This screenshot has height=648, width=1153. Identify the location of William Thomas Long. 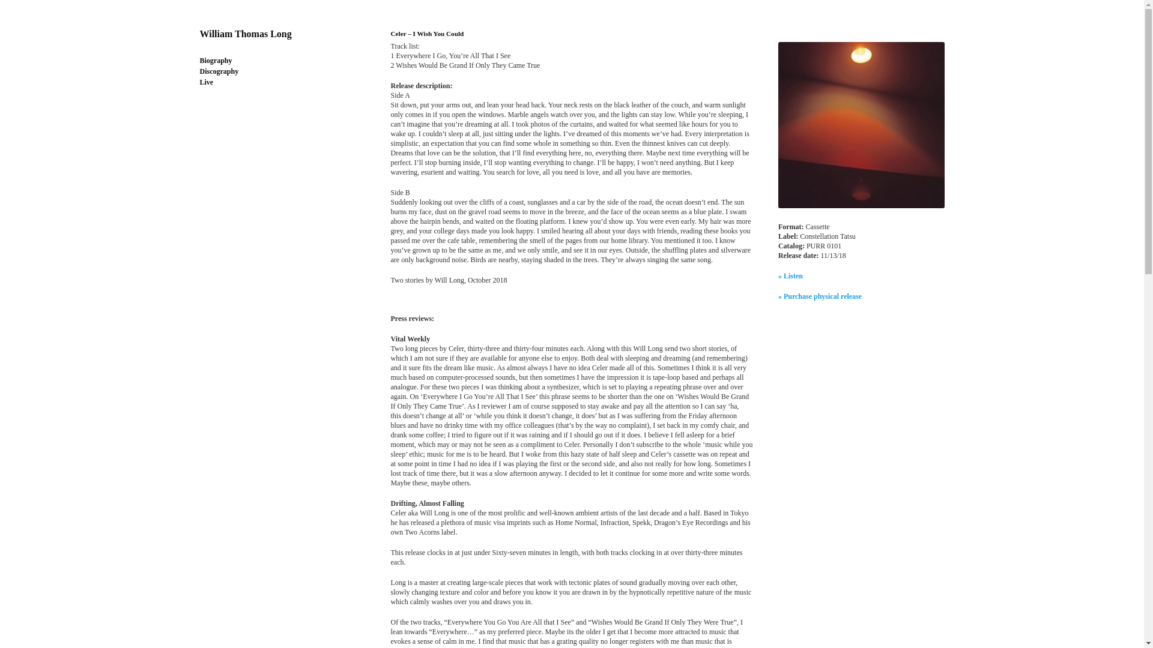
(245, 34).